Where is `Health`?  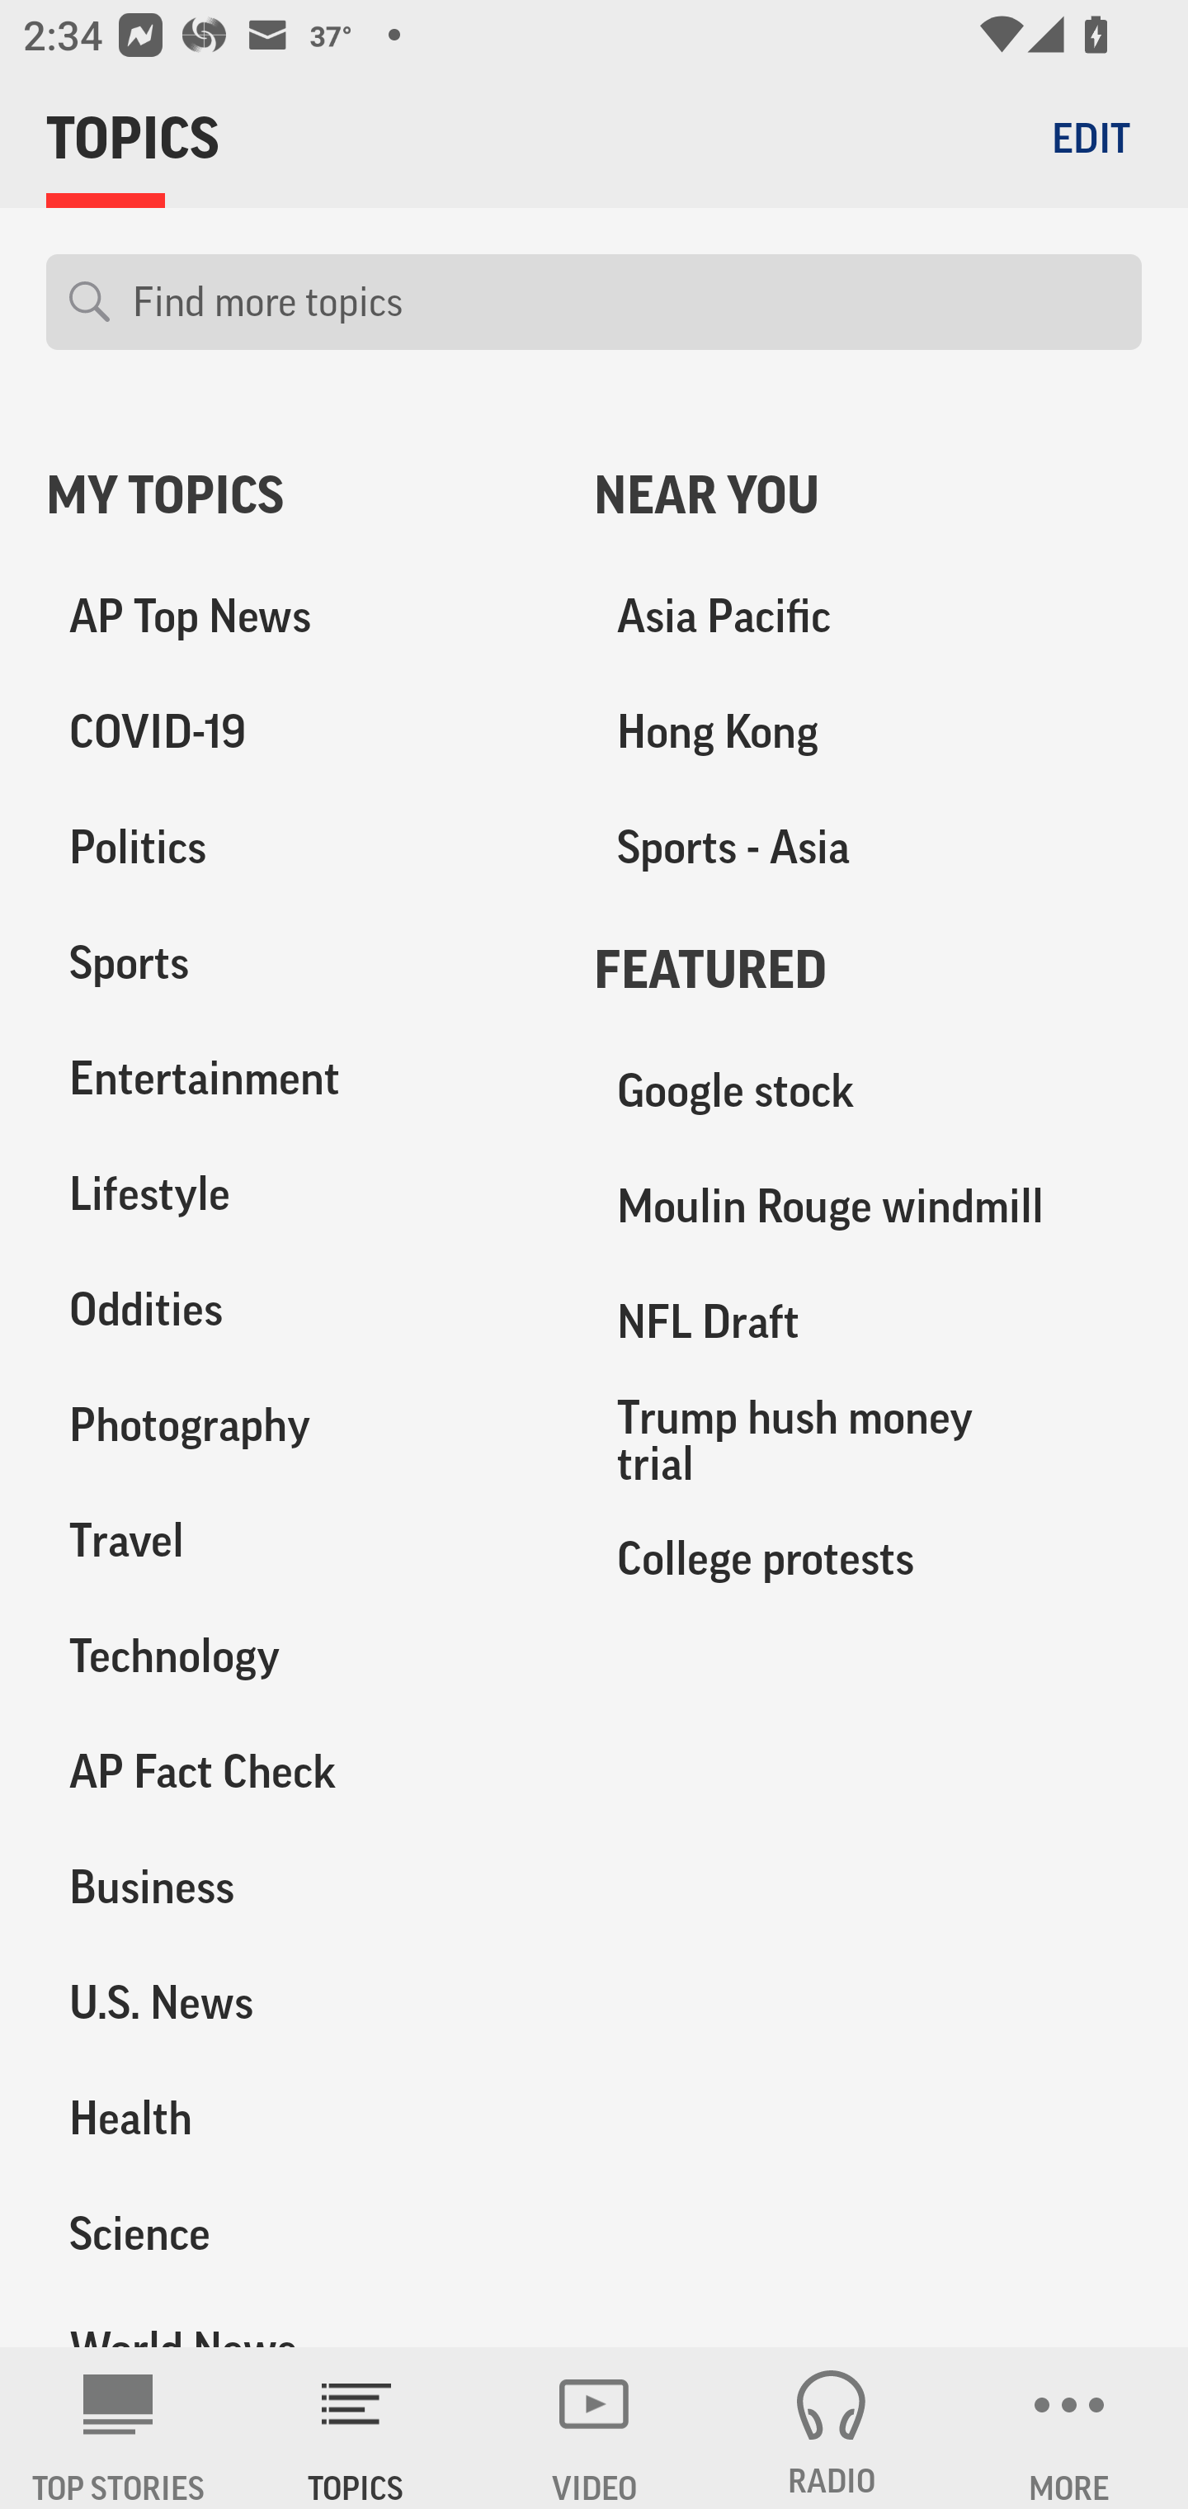
Health is located at coordinates (297, 2117).